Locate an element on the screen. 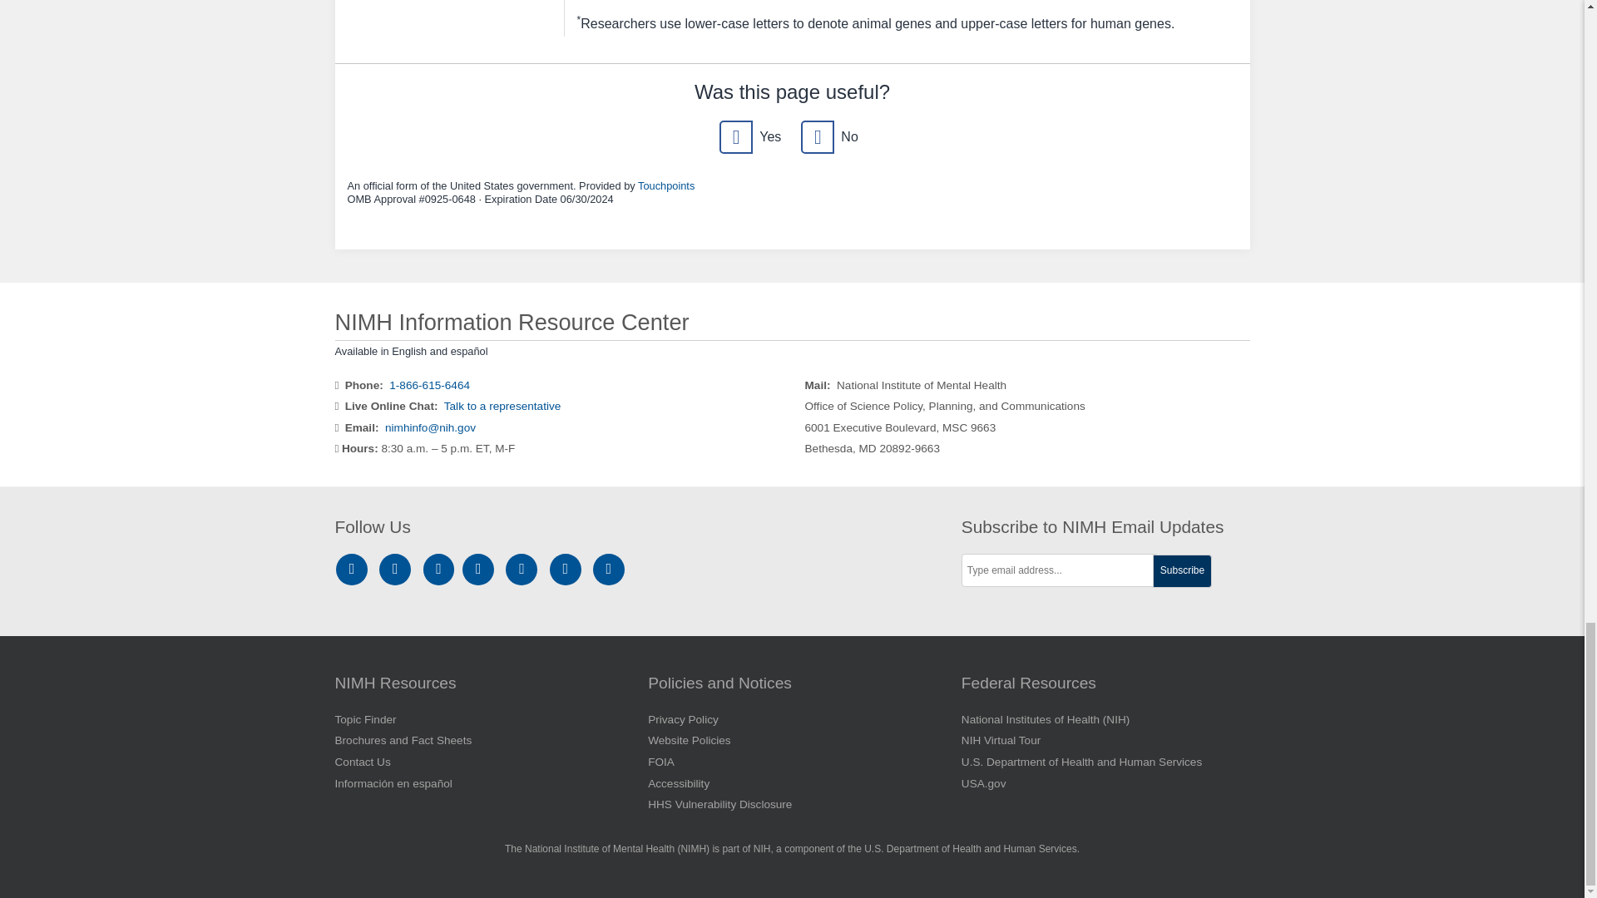  NIMH Twitter is located at coordinates (481, 569).